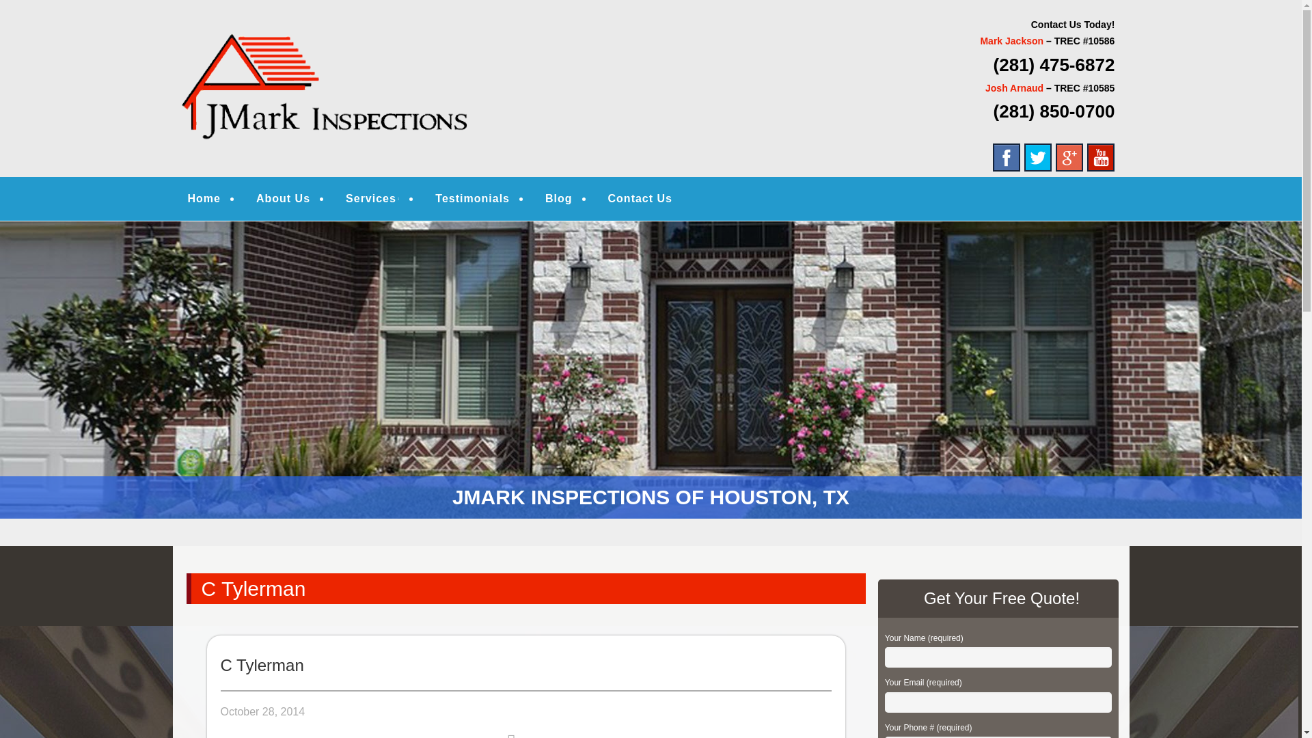 This screenshot has width=1312, height=738. What do you see at coordinates (372, 198) in the screenshot?
I see `Services` at bounding box center [372, 198].